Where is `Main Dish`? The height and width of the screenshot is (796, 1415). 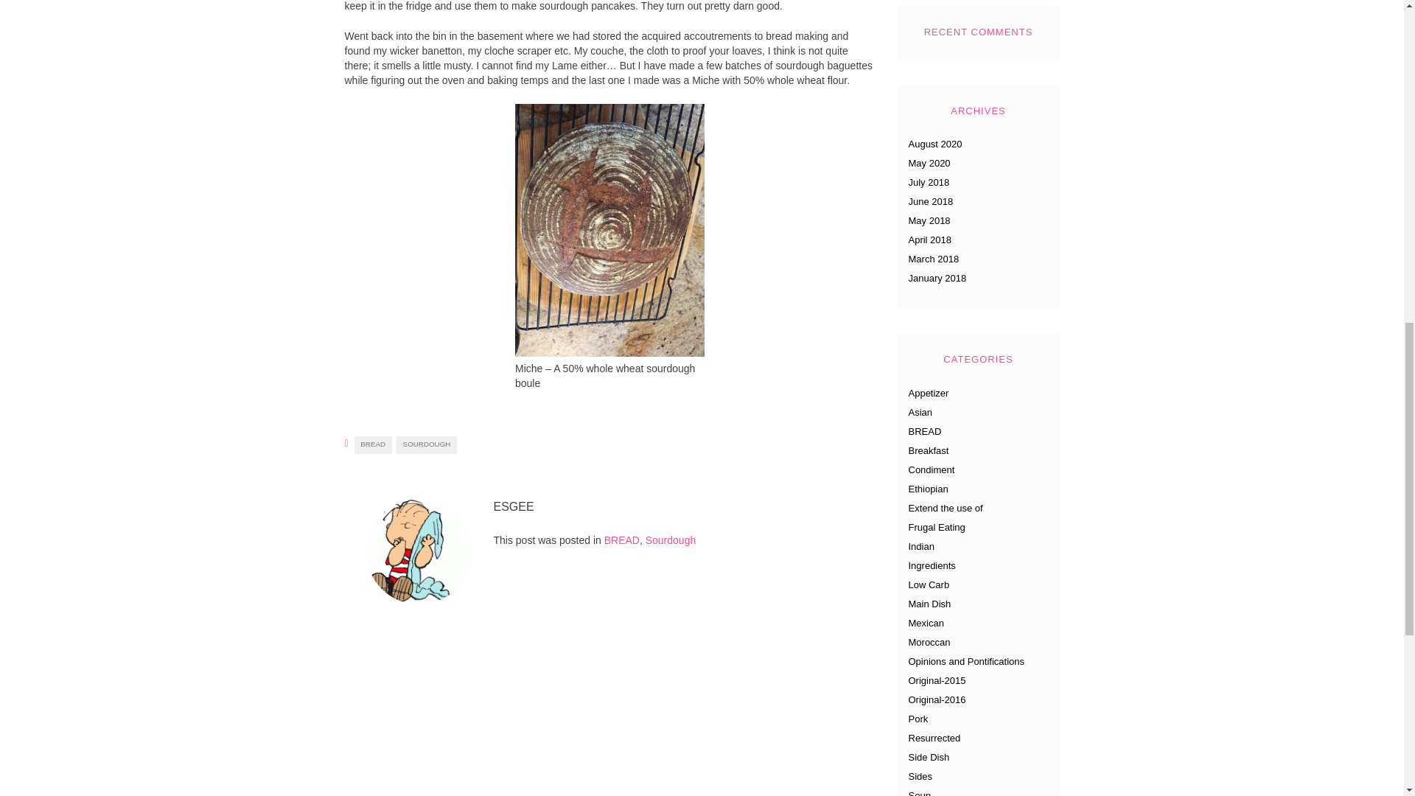
Main Dish is located at coordinates (929, 604).